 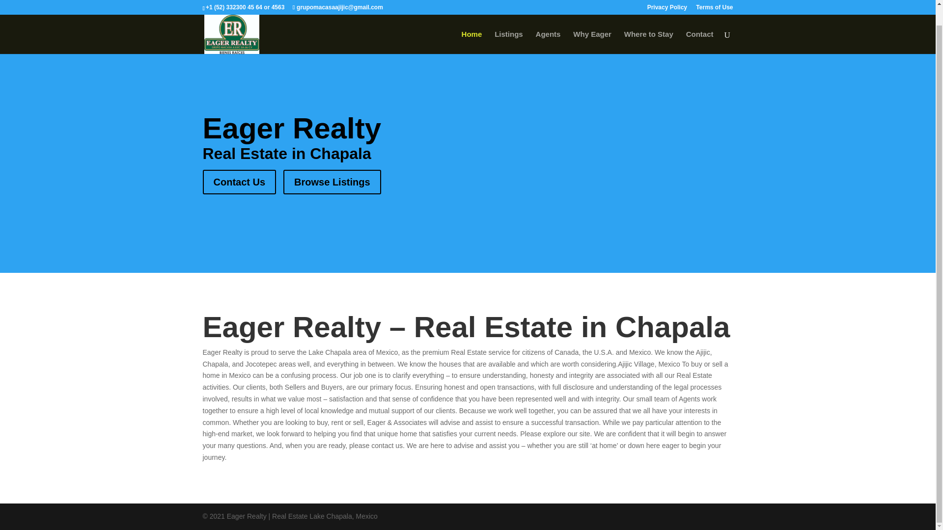 What do you see at coordinates (332, 182) in the screenshot?
I see `Browse Listings` at bounding box center [332, 182].